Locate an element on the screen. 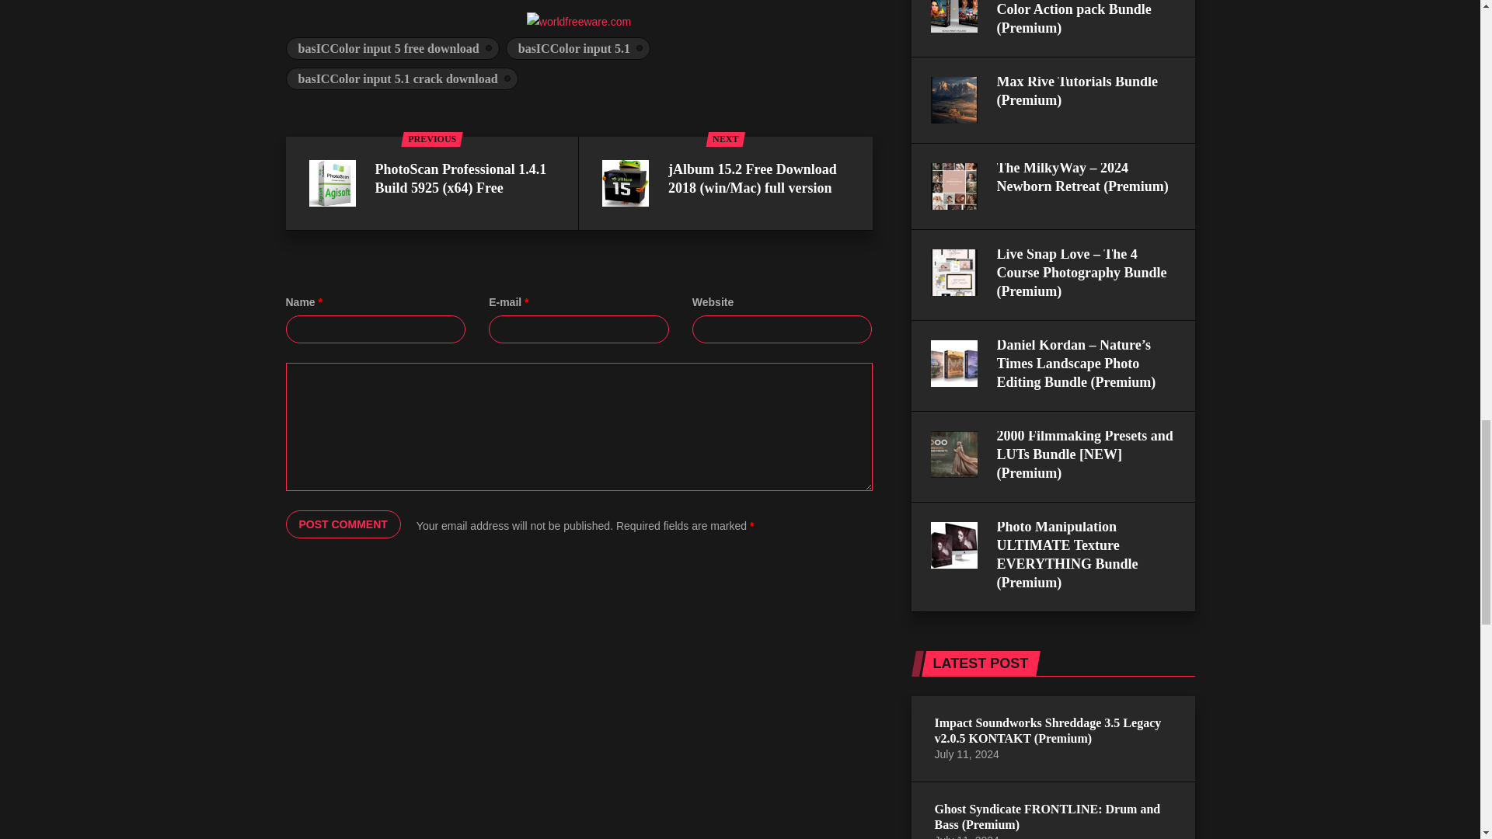  basICColor input 5.1 crack download is located at coordinates (402, 78).